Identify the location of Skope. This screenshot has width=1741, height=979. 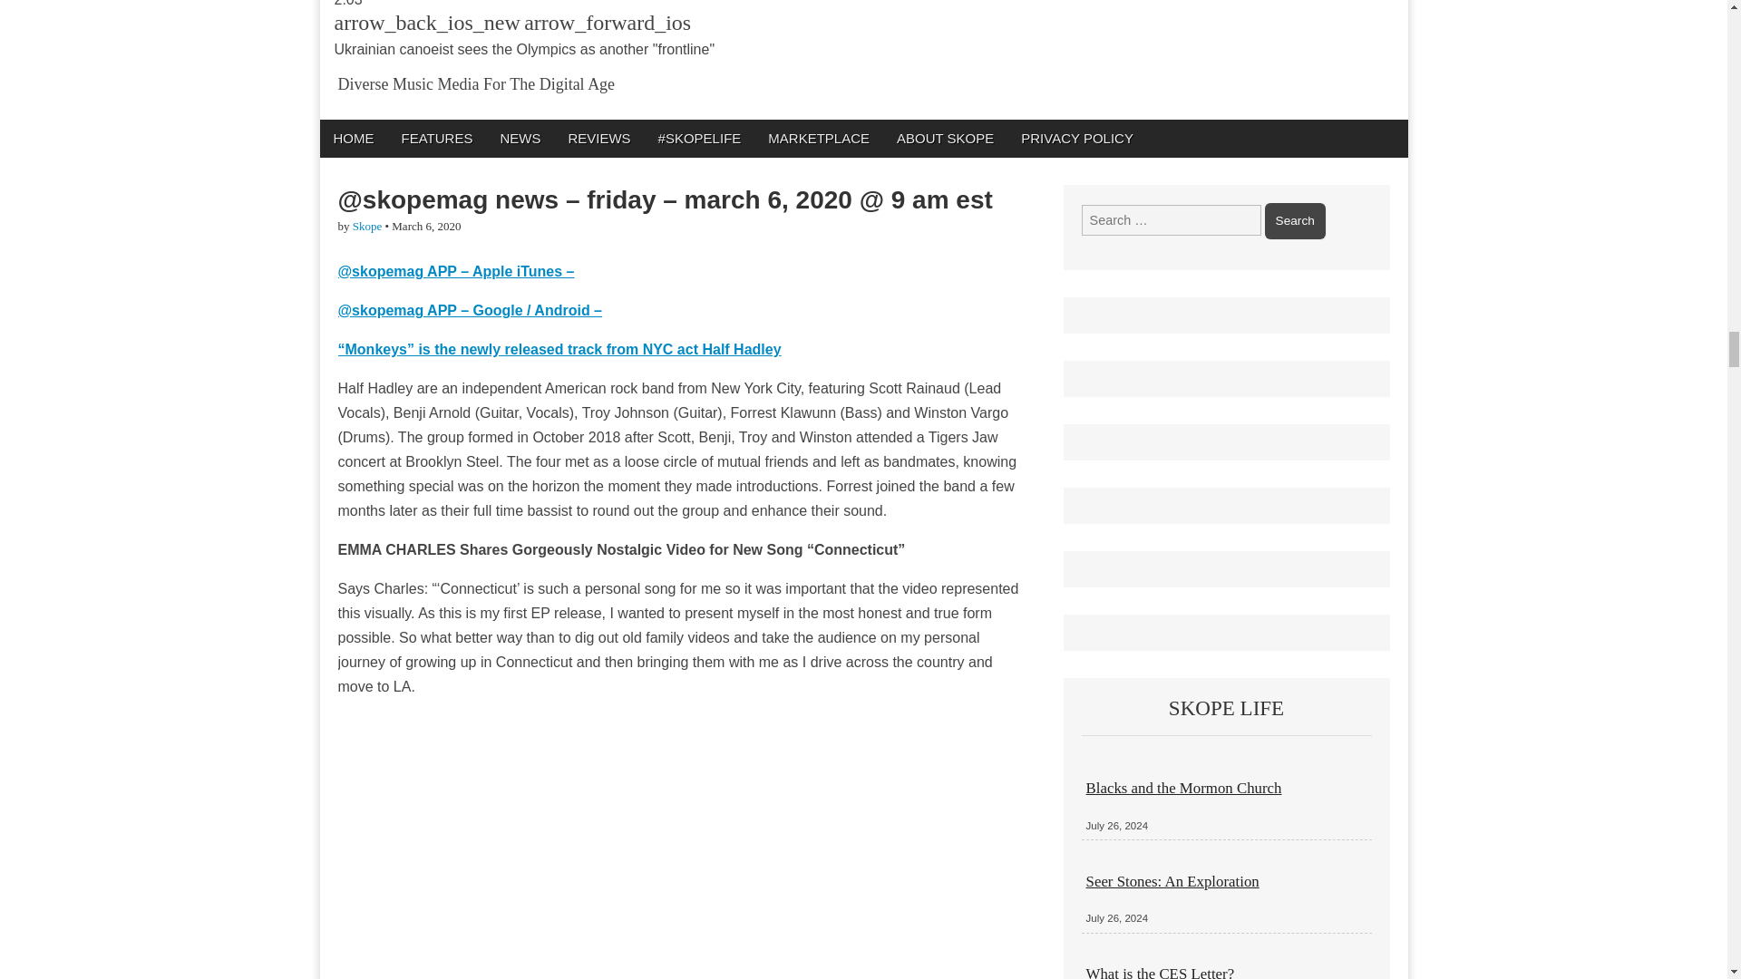
(368, 226).